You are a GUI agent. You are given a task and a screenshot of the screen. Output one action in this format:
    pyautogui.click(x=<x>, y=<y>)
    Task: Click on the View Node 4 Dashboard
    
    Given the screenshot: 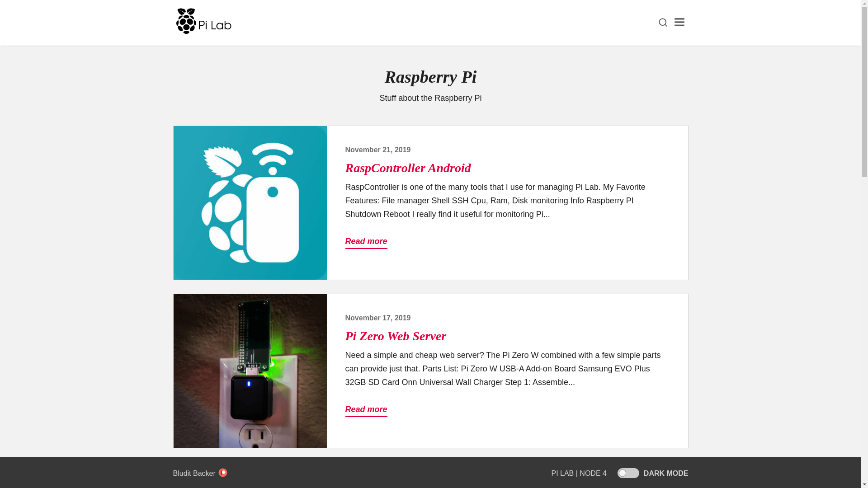 What is the action you would take?
    pyautogui.click(x=593, y=473)
    